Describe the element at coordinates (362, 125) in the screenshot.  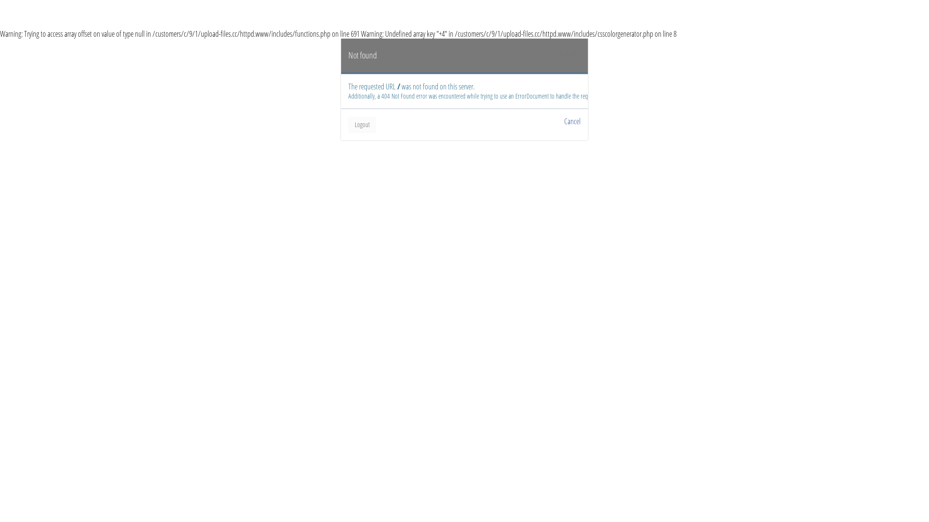
I see `Logout` at that location.